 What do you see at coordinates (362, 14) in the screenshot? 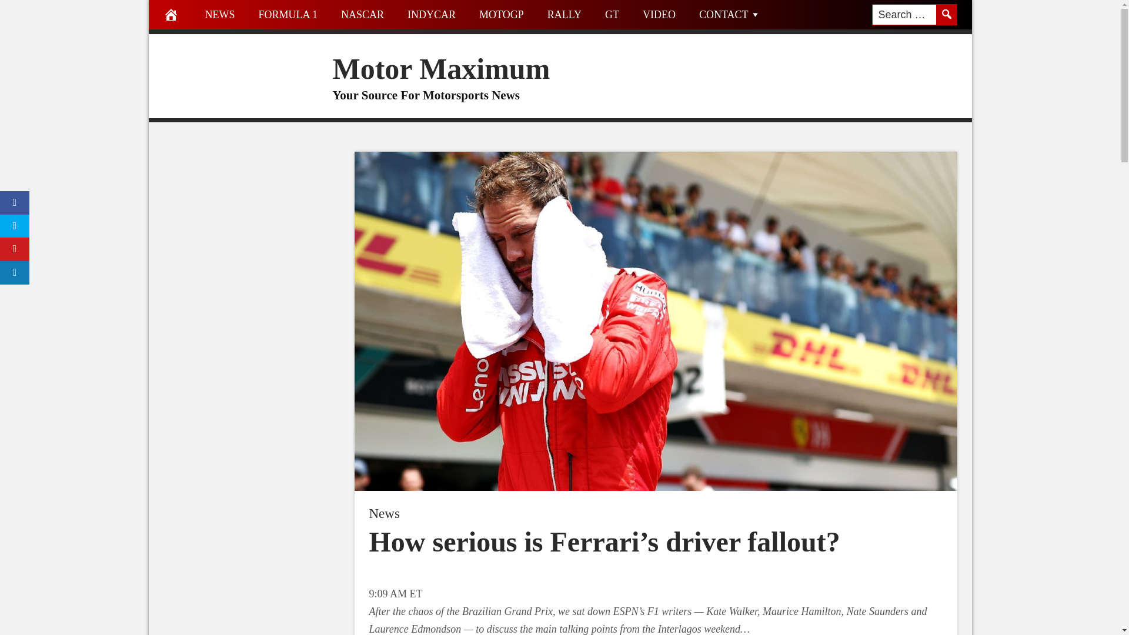
I see `NASCAR` at bounding box center [362, 14].